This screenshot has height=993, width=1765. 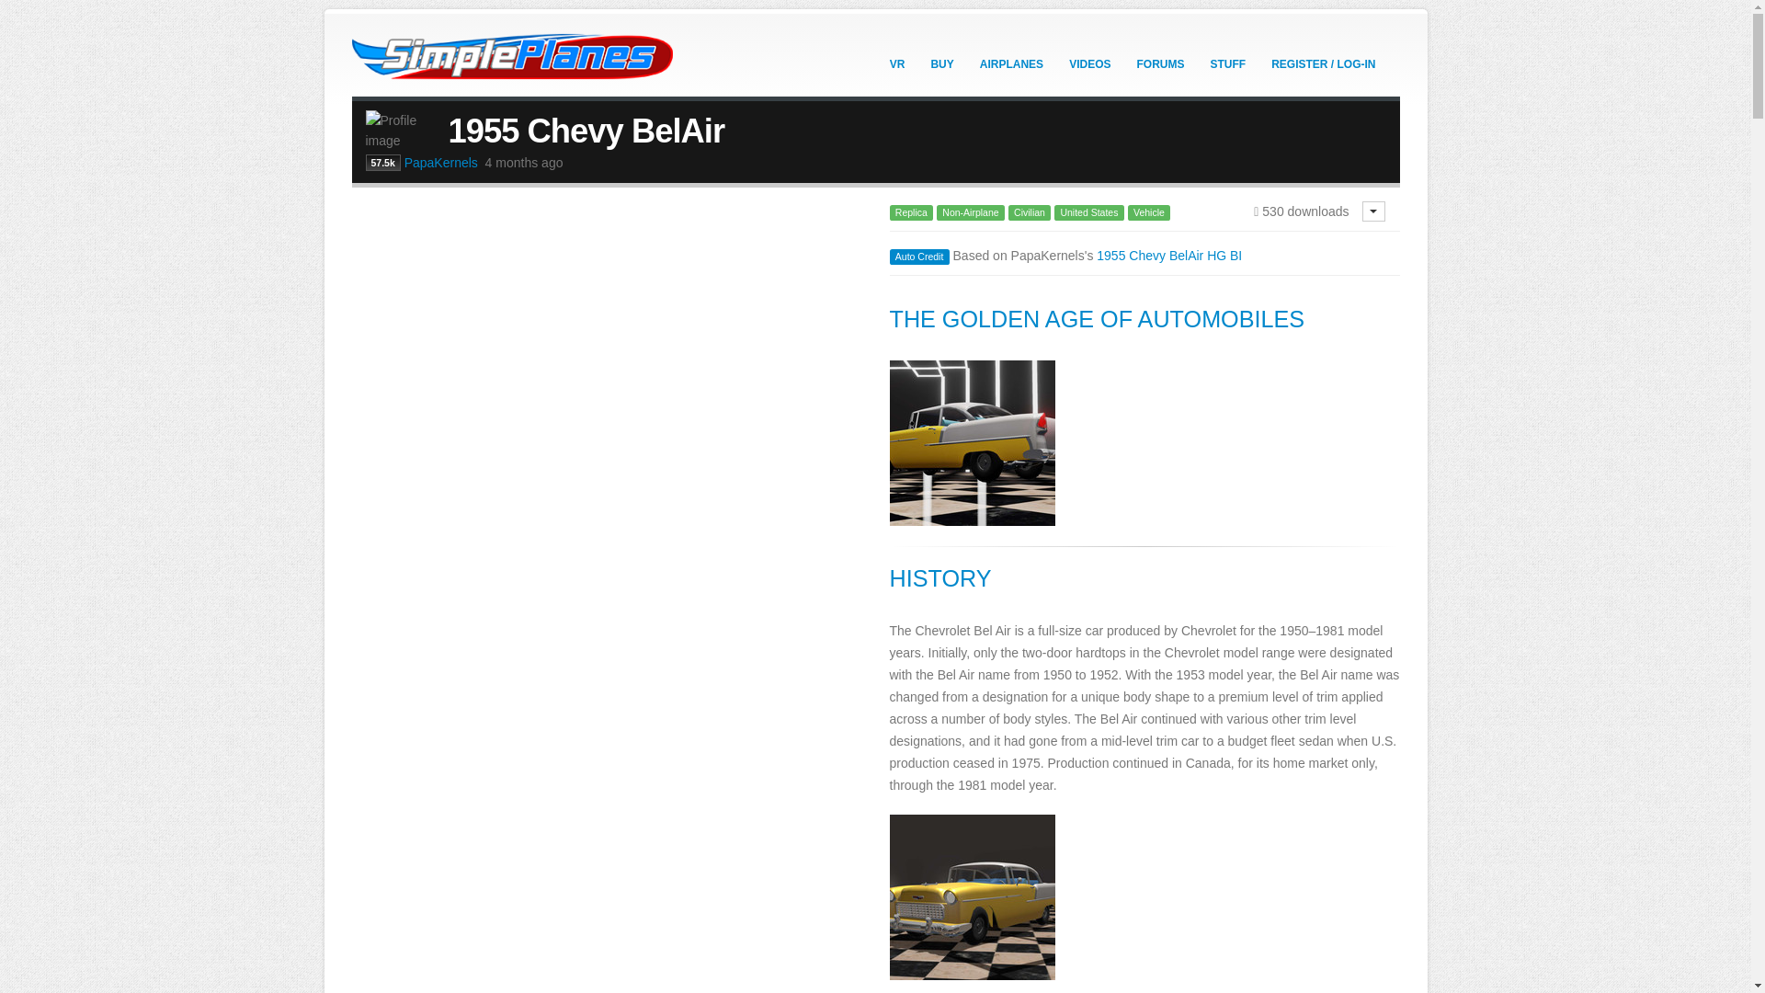 What do you see at coordinates (441, 162) in the screenshot?
I see `PapaKernels` at bounding box center [441, 162].